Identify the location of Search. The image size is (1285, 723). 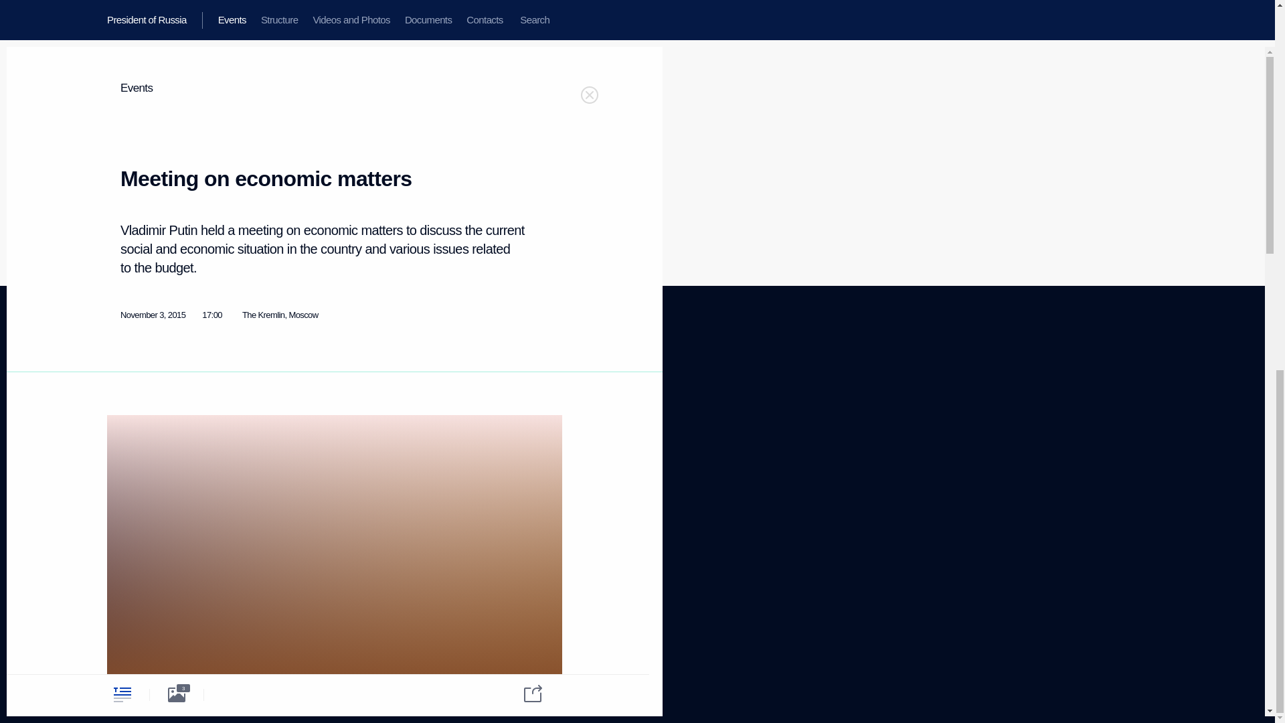
(122, 552).